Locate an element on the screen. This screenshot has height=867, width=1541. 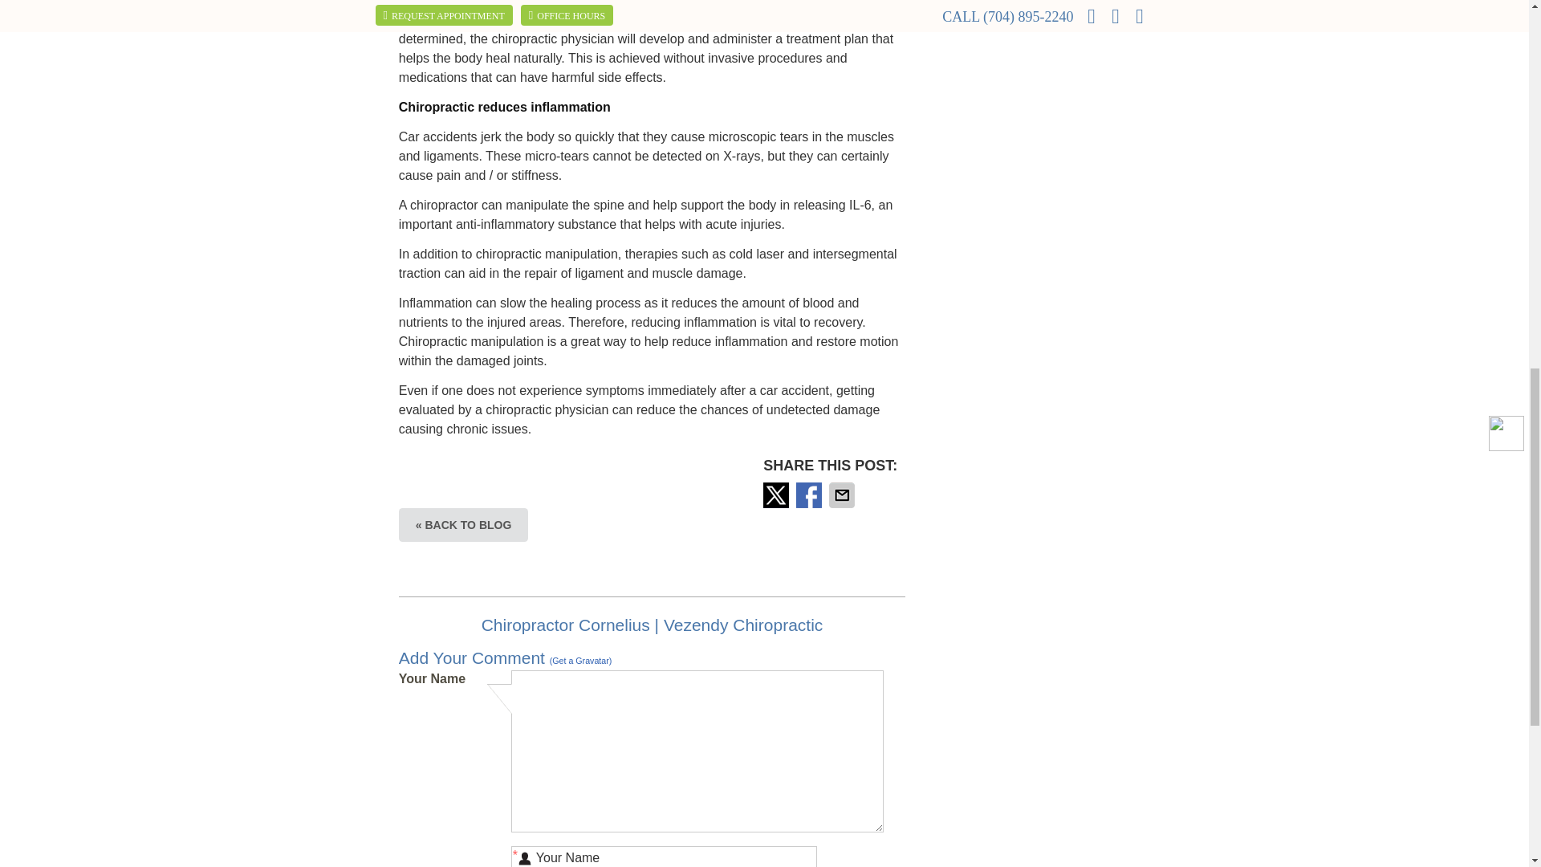
Share on Twitter is located at coordinates (777, 495).